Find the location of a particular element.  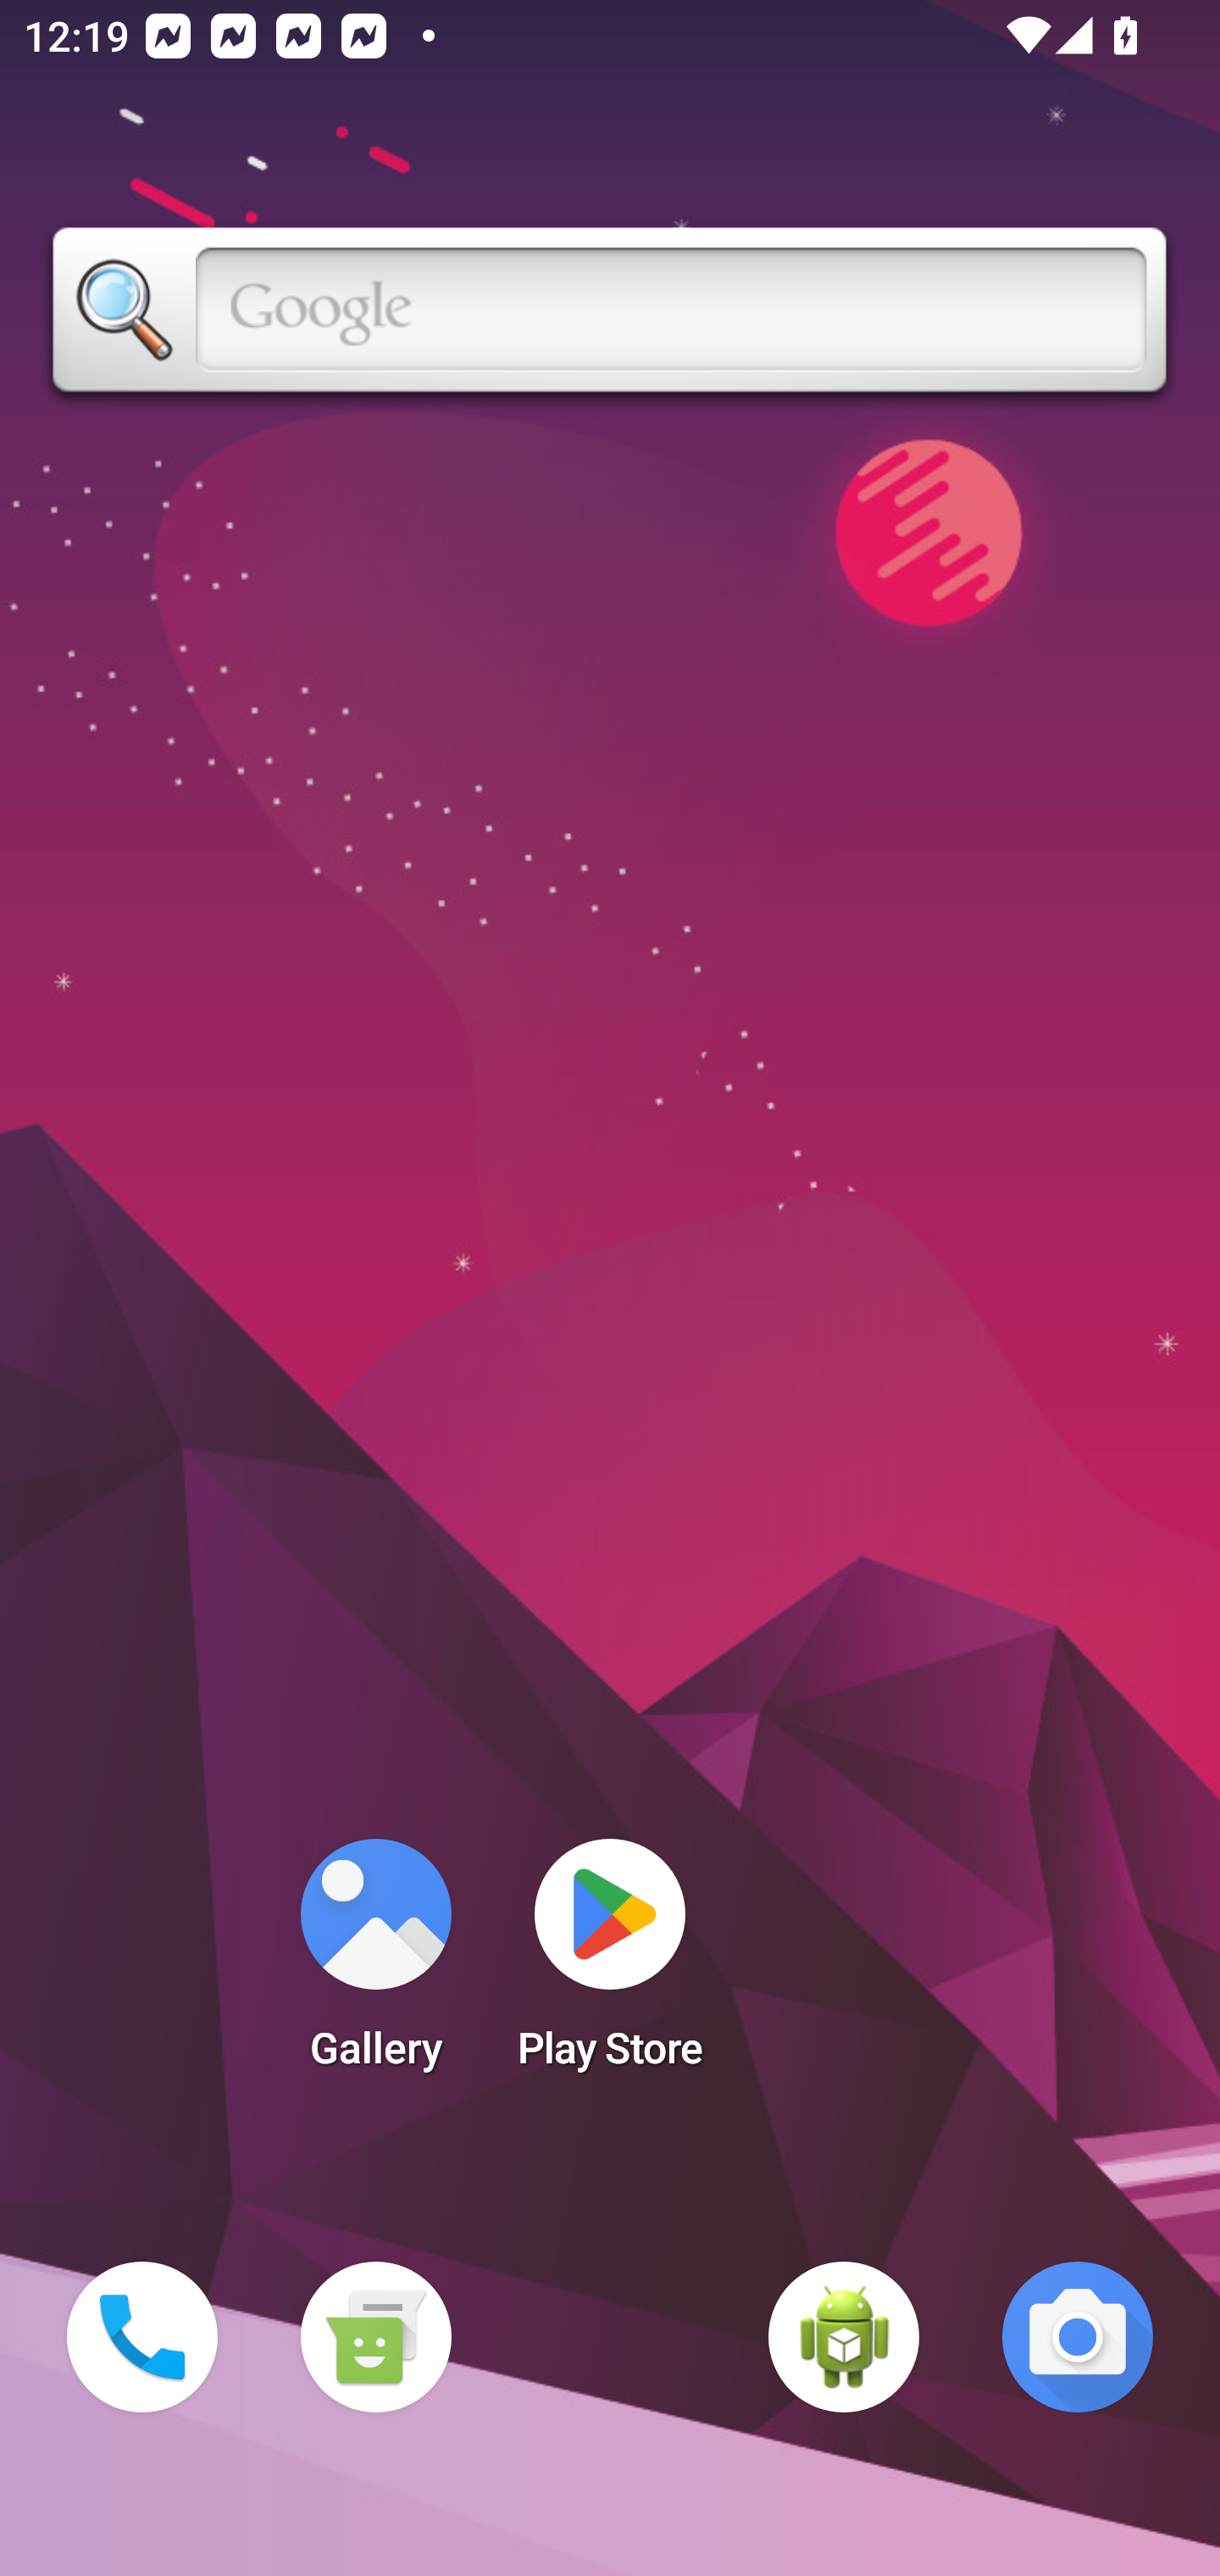

WebView Browser Tester is located at coordinates (844, 2337).